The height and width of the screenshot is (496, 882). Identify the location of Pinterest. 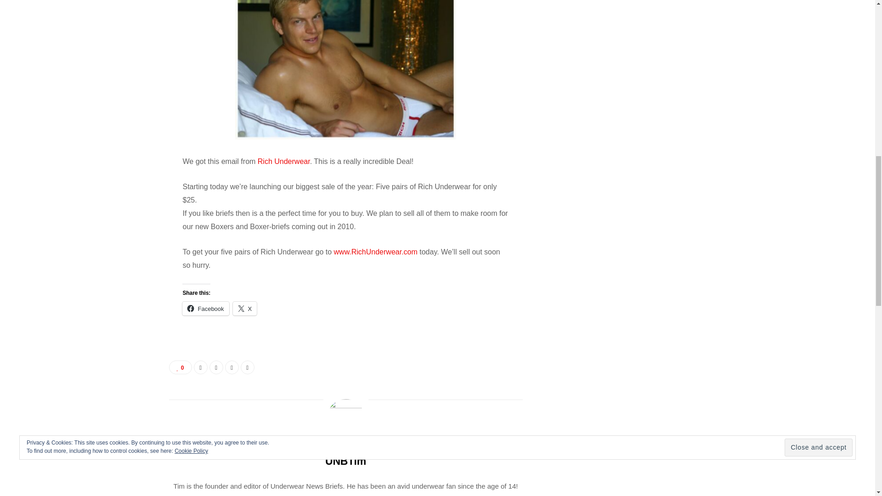
(232, 367).